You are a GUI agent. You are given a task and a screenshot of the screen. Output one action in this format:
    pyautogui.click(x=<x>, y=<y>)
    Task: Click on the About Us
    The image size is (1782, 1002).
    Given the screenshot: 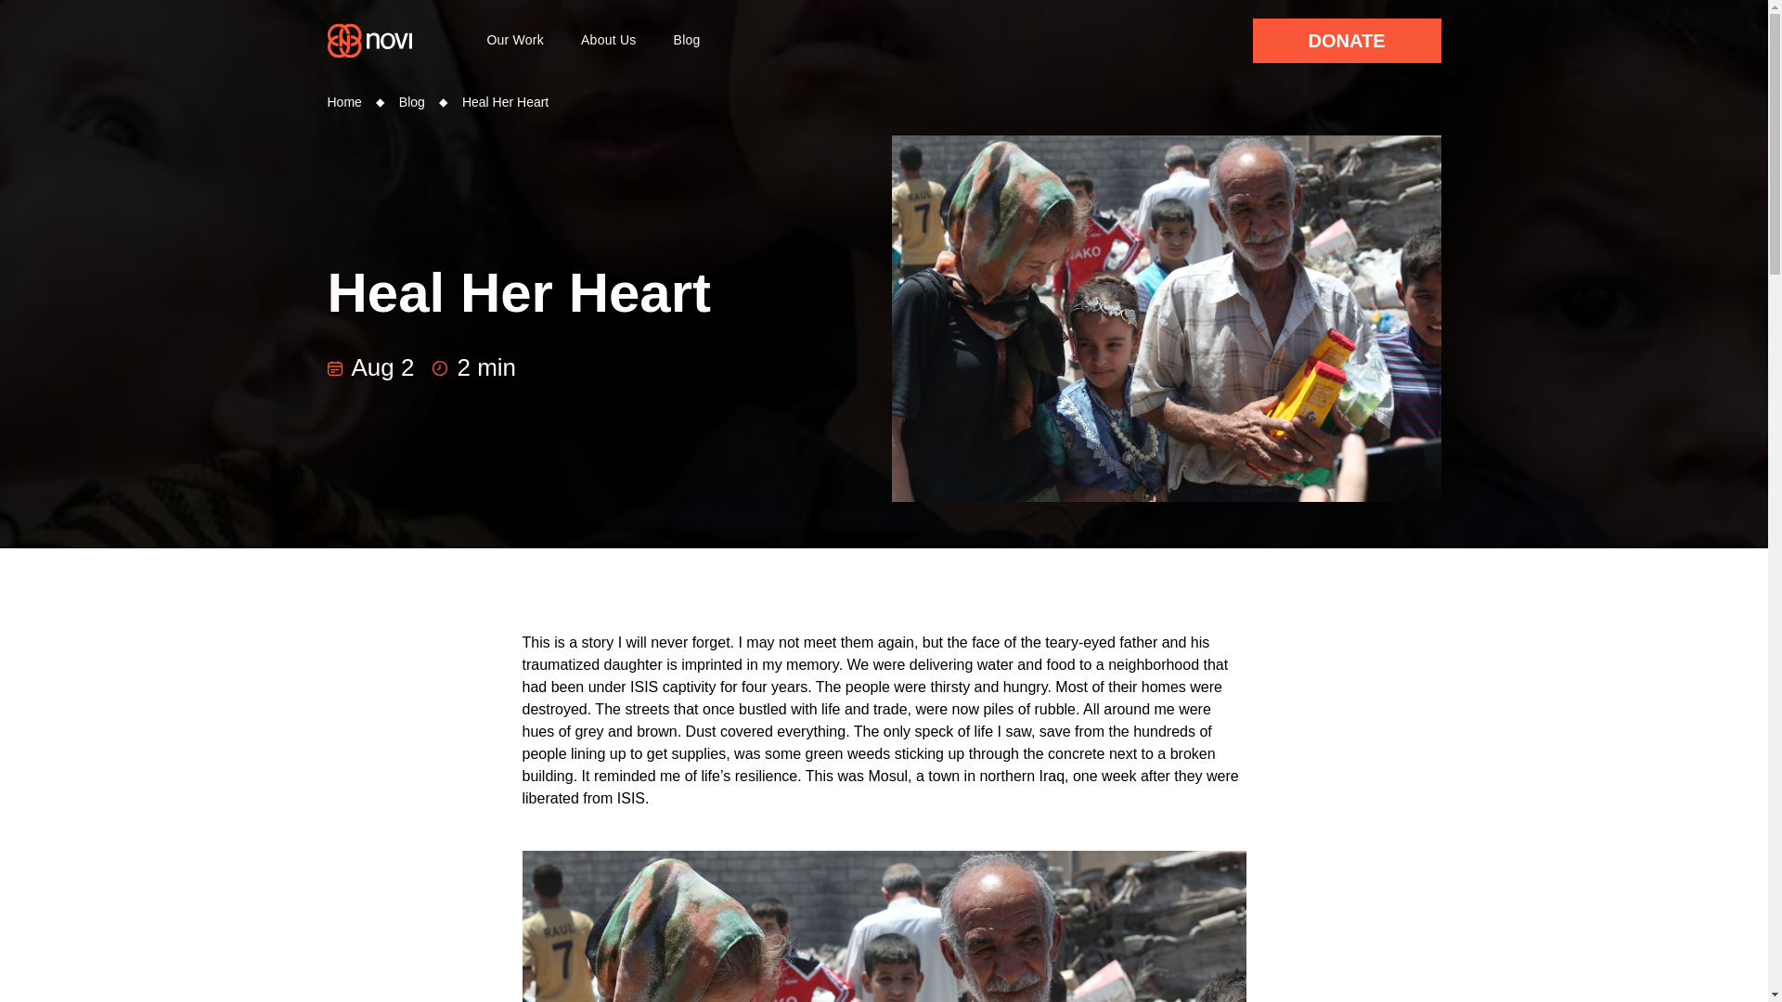 What is the action you would take?
    pyautogui.click(x=608, y=41)
    